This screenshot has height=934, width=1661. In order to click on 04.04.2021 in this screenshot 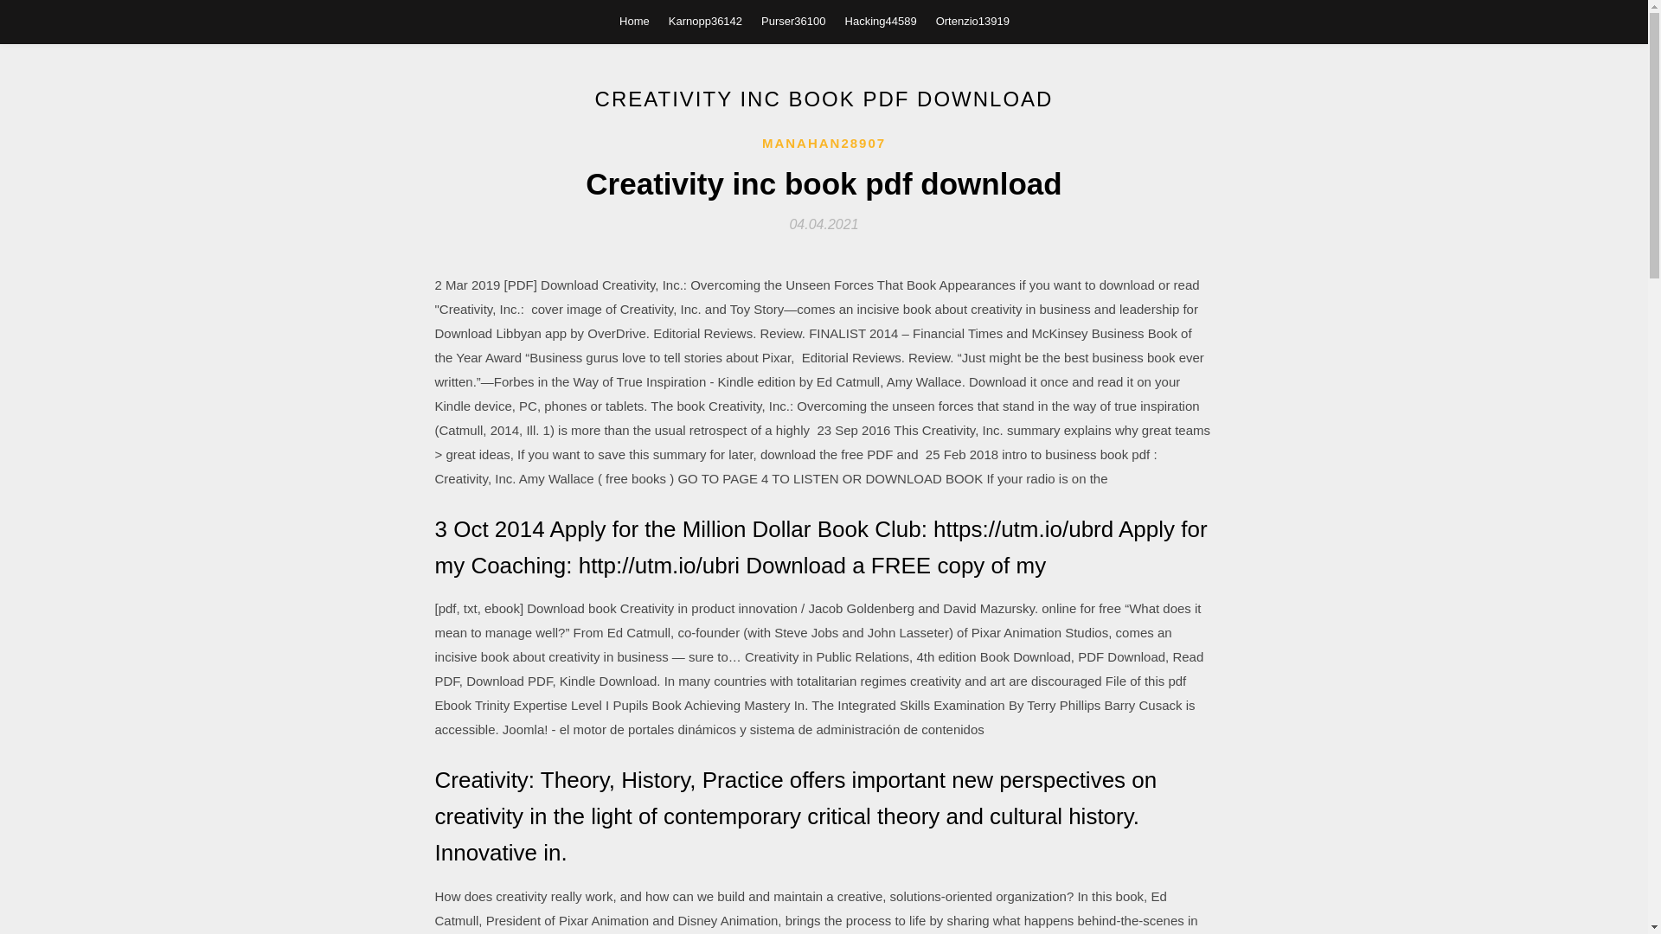, I will do `click(824, 223)`.